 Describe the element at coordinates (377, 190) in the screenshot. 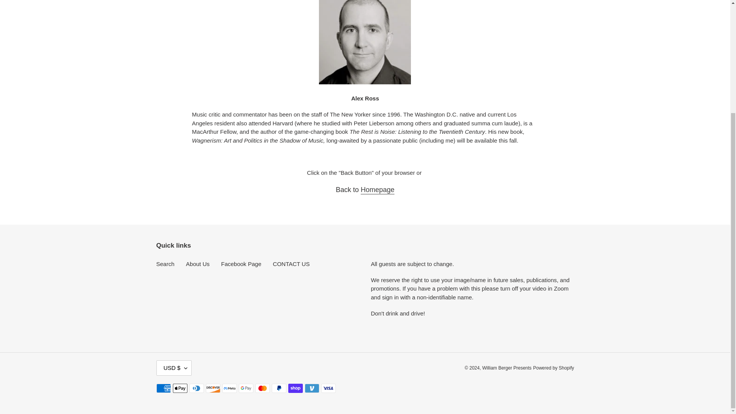

I see `Homepage` at that location.